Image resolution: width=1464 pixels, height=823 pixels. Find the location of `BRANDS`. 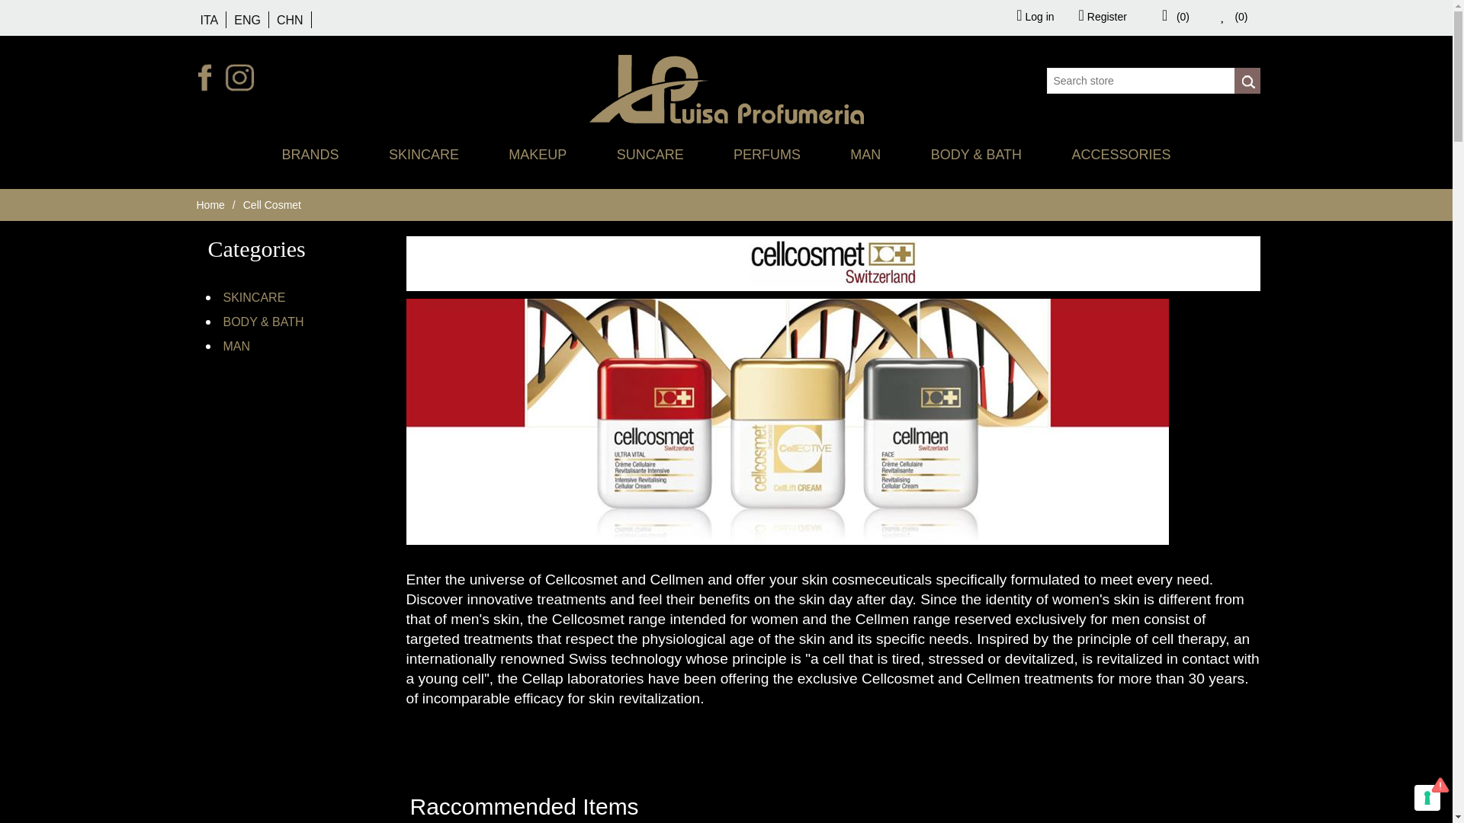

BRANDS is located at coordinates (311, 154).